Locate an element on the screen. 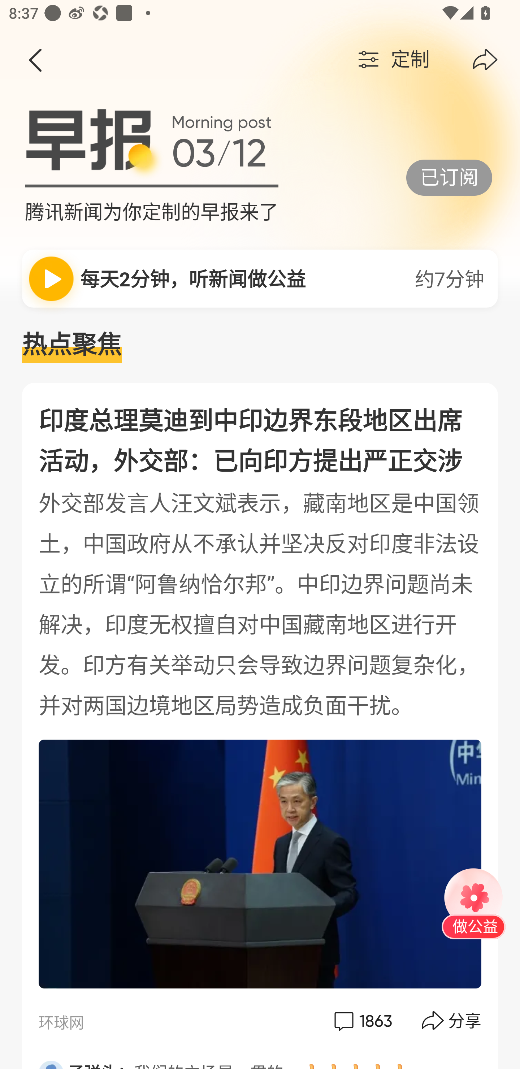   is located at coordinates (35, 60).